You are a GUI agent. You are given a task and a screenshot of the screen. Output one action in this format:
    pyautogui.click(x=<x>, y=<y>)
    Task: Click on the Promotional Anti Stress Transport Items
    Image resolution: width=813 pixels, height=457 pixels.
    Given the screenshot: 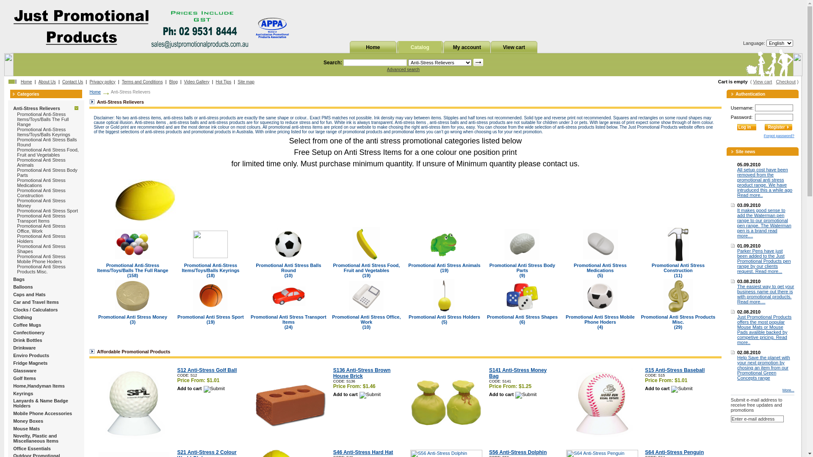 What is the action you would take?
    pyautogui.click(x=41, y=218)
    